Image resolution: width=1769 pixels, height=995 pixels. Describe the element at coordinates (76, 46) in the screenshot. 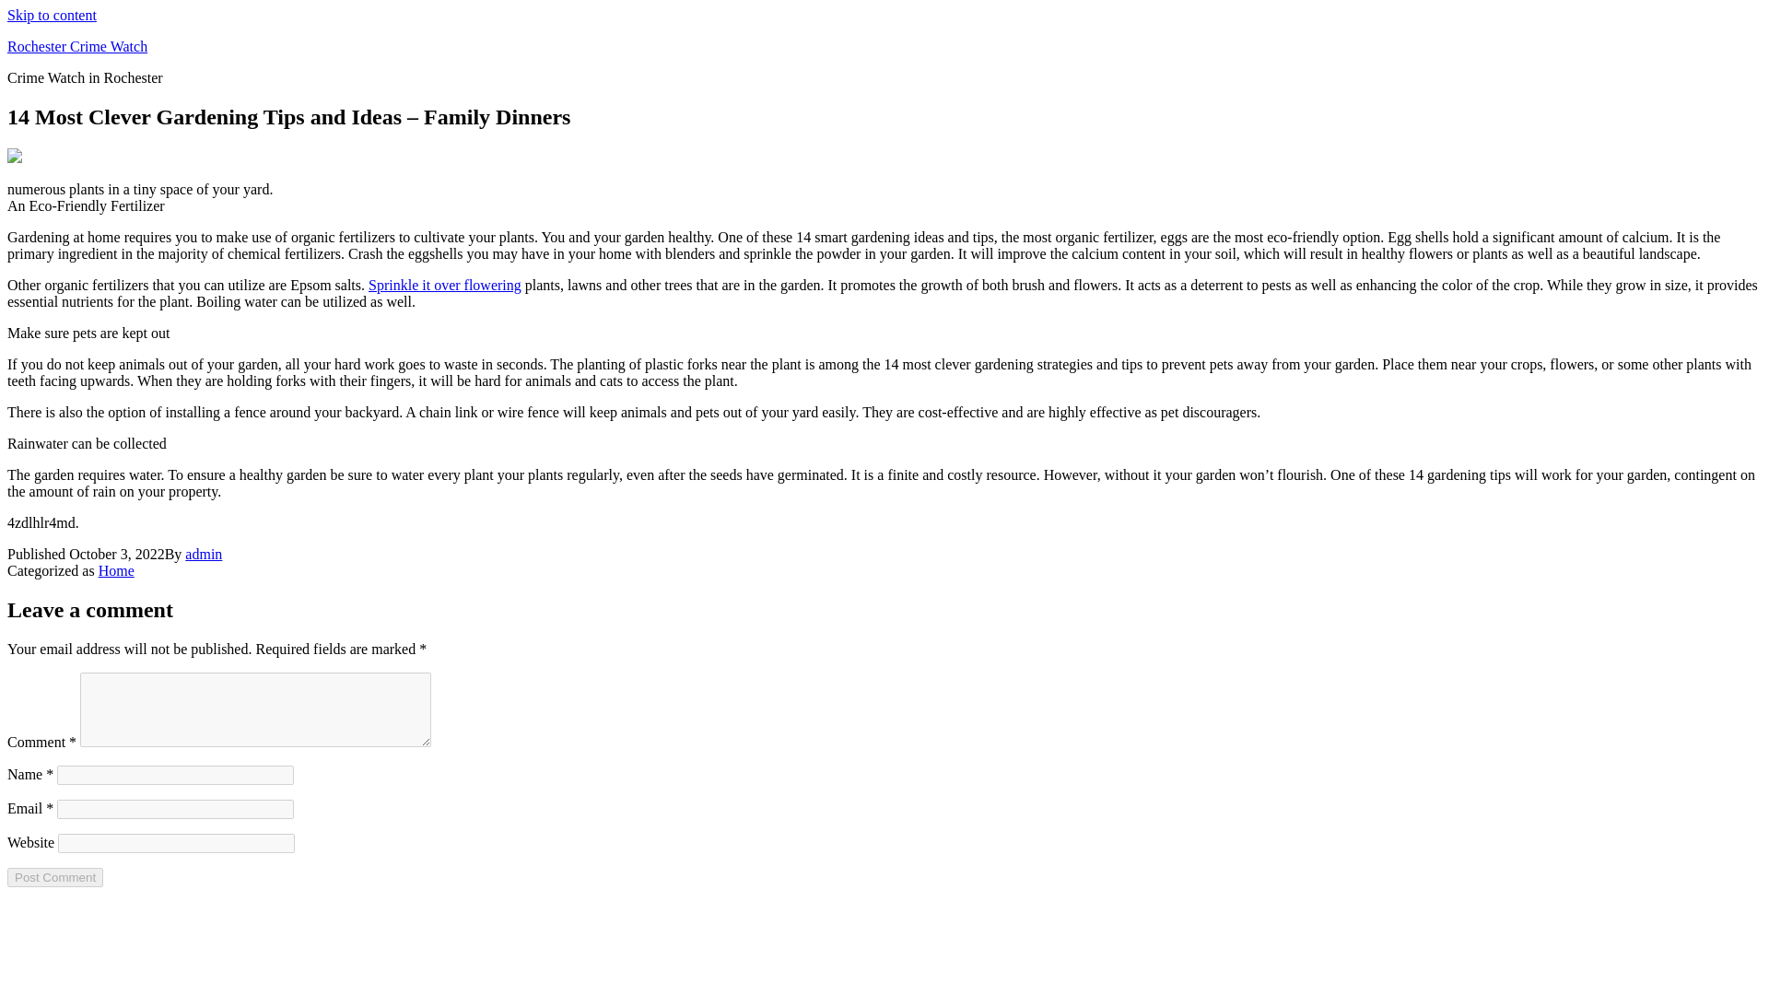

I see `Rochester Crime Watch` at that location.